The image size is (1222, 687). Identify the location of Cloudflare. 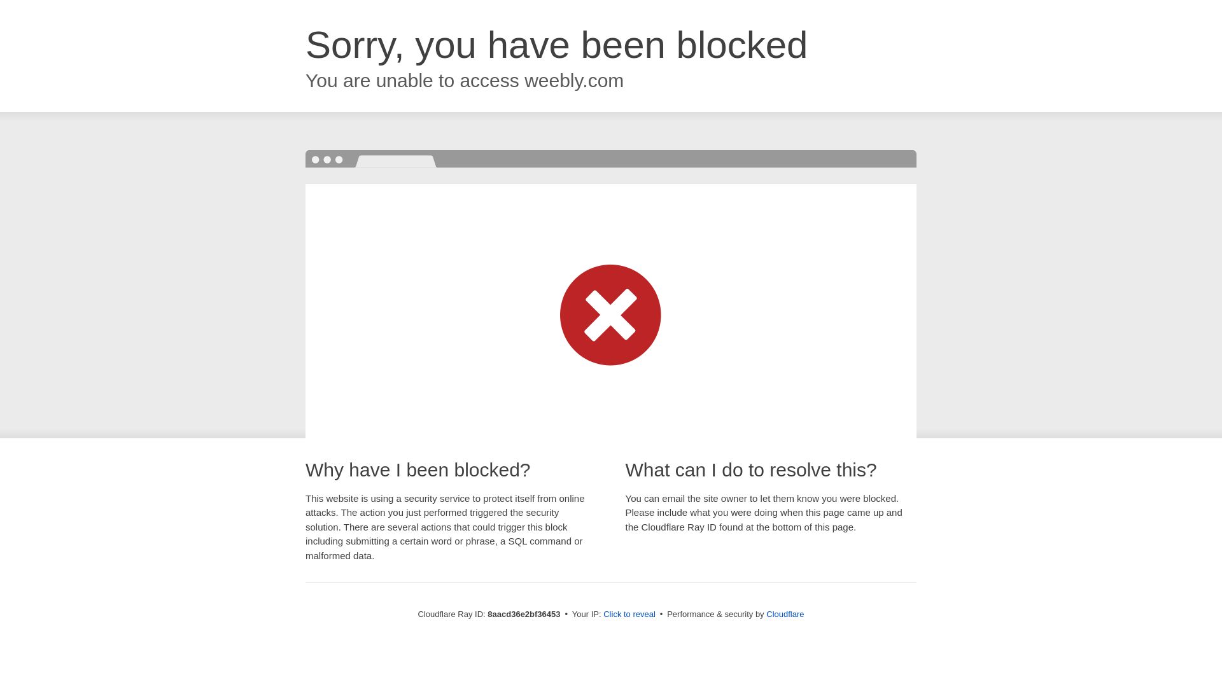
(785, 614).